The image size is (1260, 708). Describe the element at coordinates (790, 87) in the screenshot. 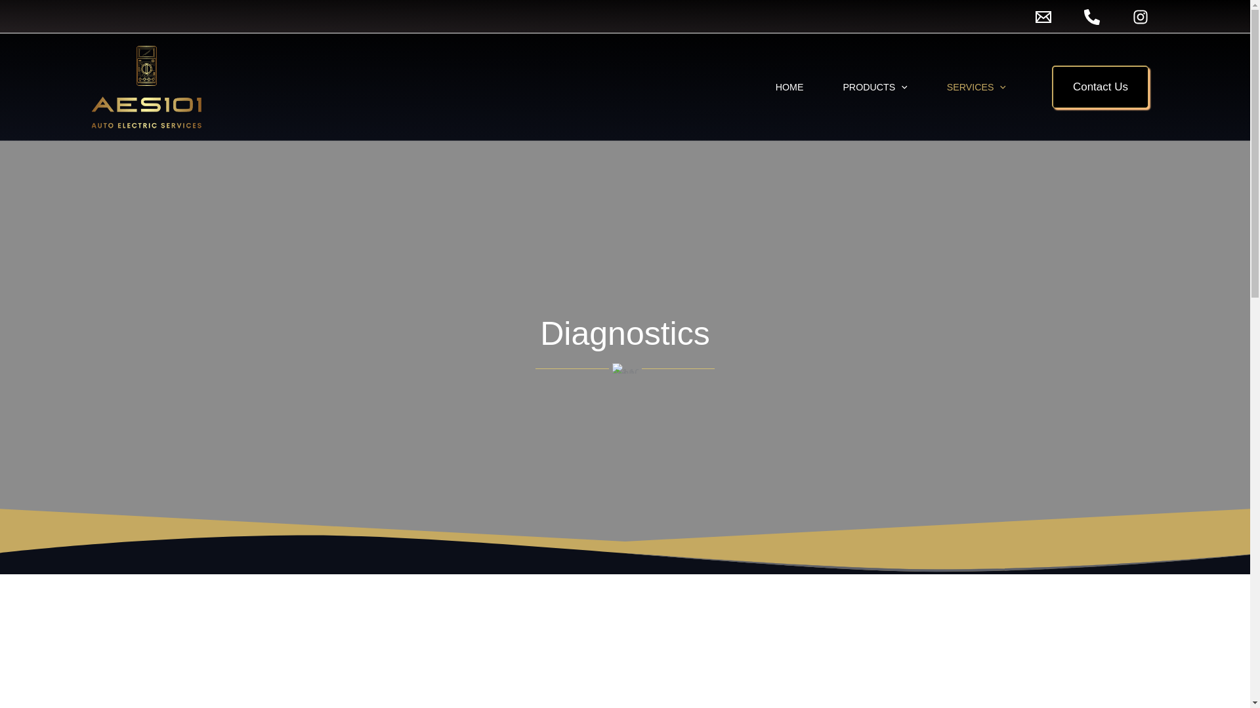

I see `HOME` at that location.